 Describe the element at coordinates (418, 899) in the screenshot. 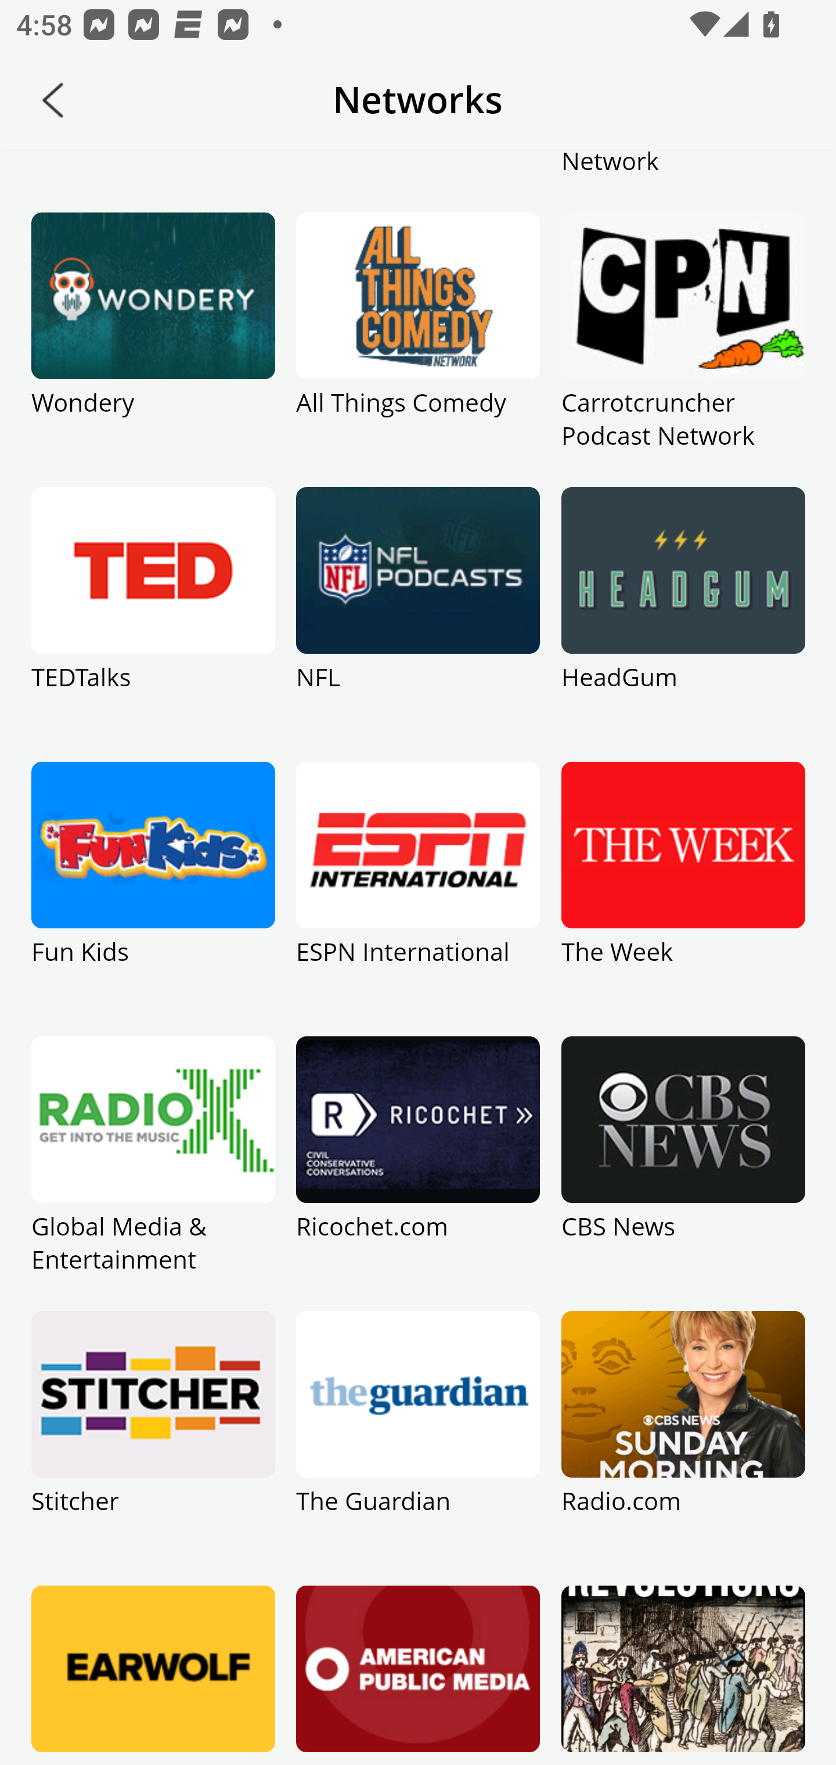

I see `ESPN International` at that location.